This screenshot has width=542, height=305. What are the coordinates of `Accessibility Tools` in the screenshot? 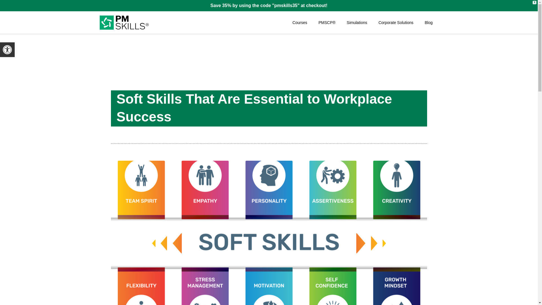 It's located at (7, 50).